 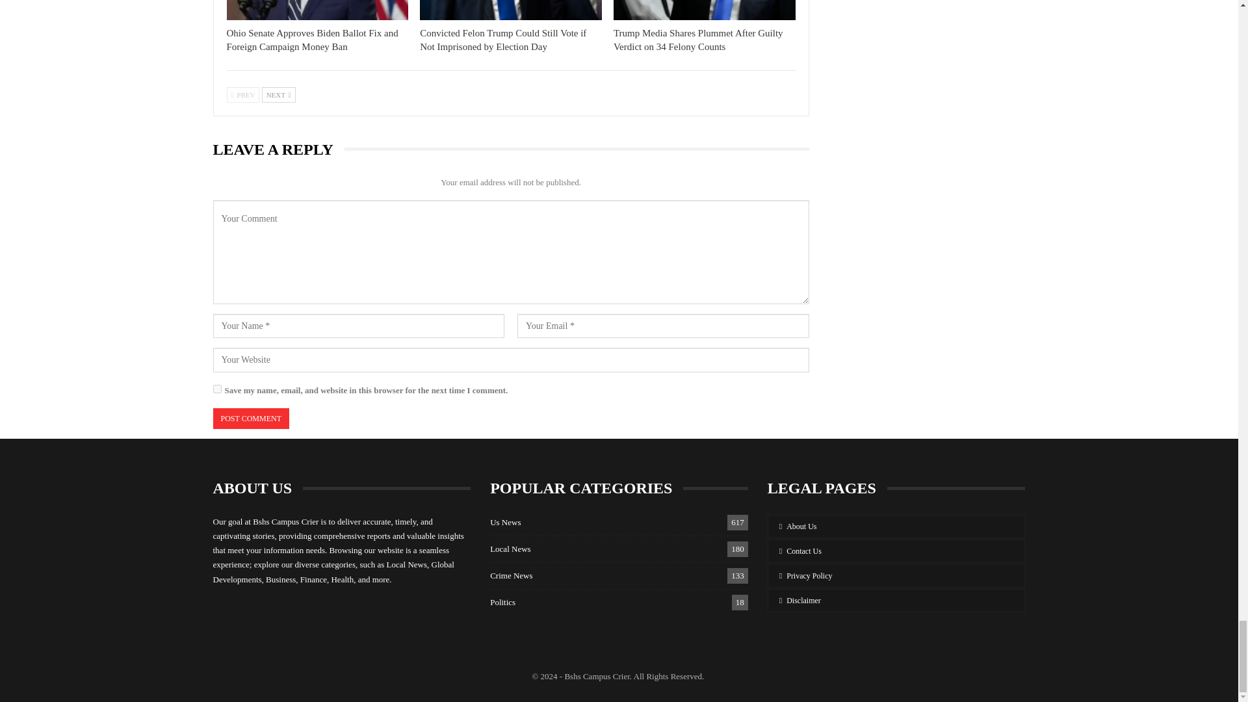 What do you see at coordinates (217, 389) in the screenshot?
I see `yes` at bounding box center [217, 389].